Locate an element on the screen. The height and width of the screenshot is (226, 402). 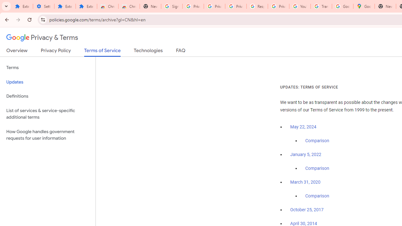
Chrome Web Store - Themes is located at coordinates (129, 6).